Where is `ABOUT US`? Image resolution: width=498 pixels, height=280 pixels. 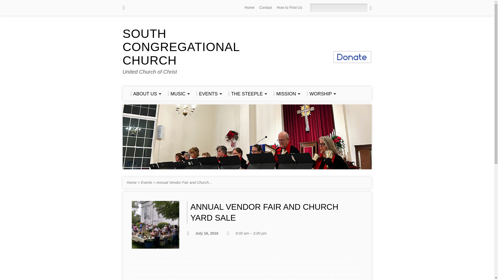 ABOUT US is located at coordinates (145, 94).